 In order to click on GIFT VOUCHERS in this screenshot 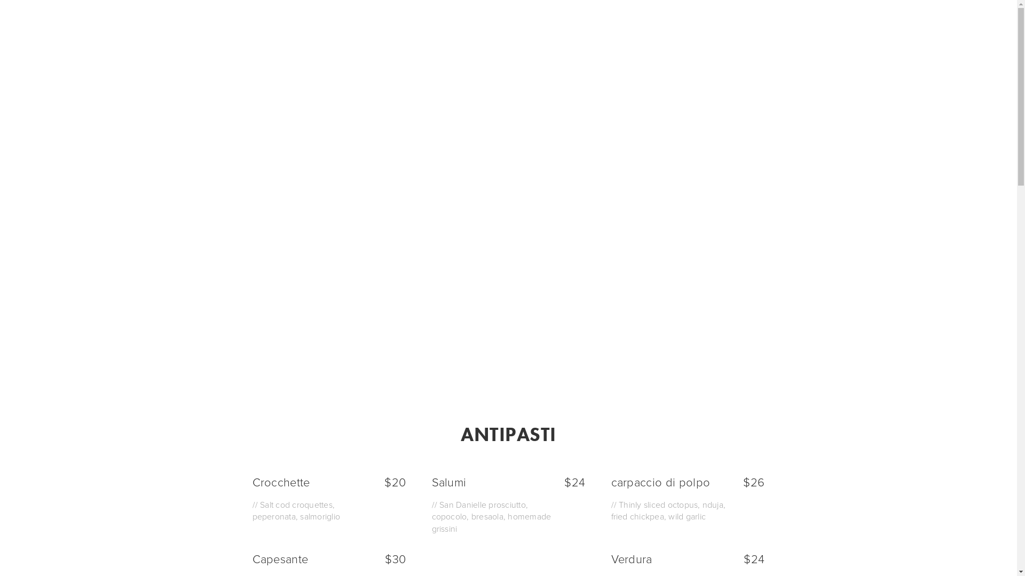, I will do `click(944, 20)`.